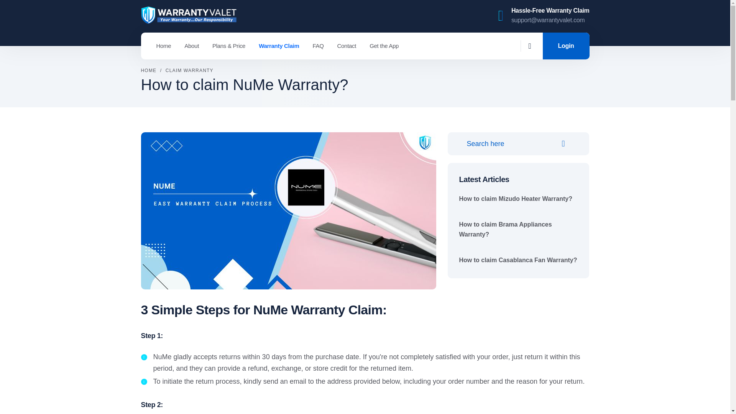 This screenshot has height=414, width=736. What do you see at coordinates (384, 46) in the screenshot?
I see `Get the App` at bounding box center [384, 46].